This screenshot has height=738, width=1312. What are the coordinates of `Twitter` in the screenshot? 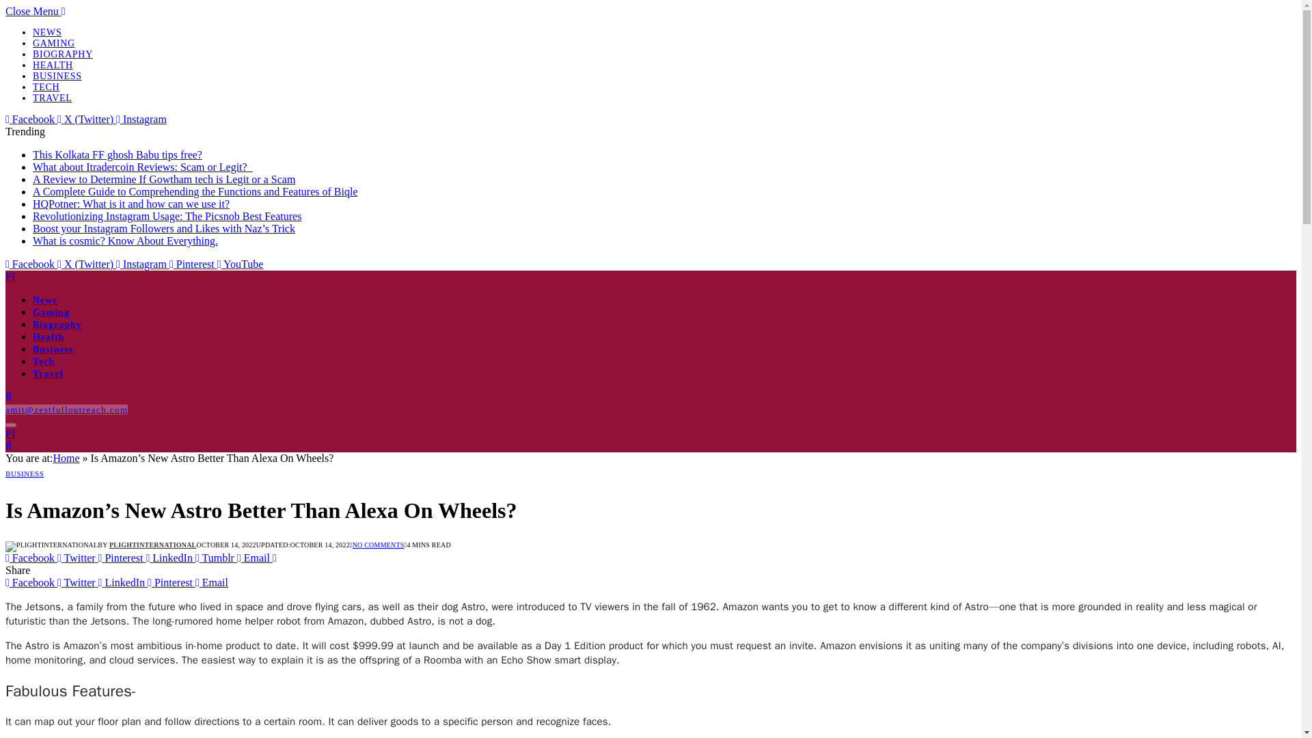 It's located at (78, 582).